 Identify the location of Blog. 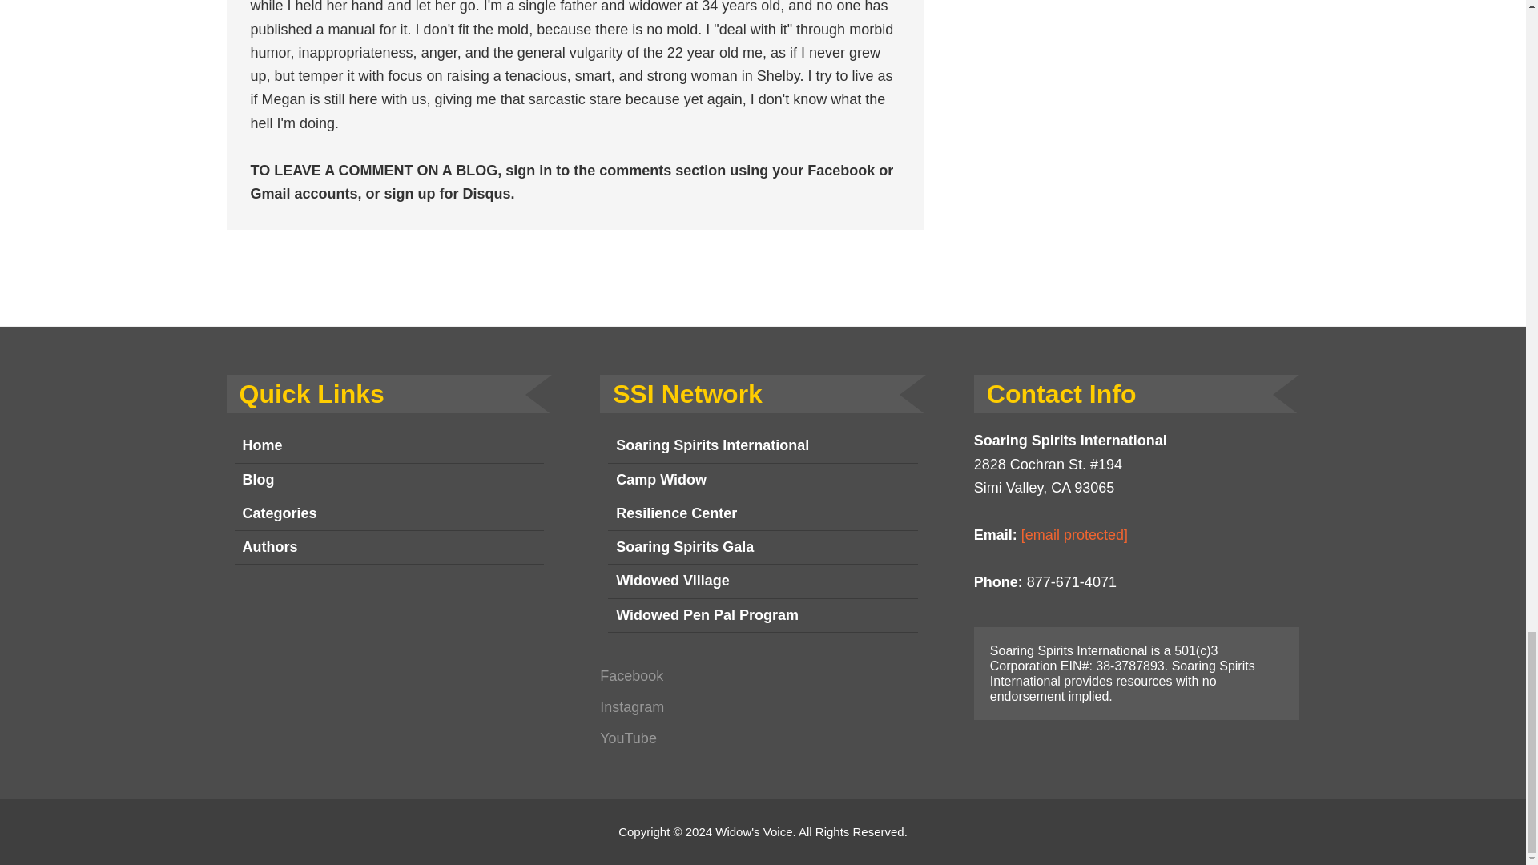
(389, 479).